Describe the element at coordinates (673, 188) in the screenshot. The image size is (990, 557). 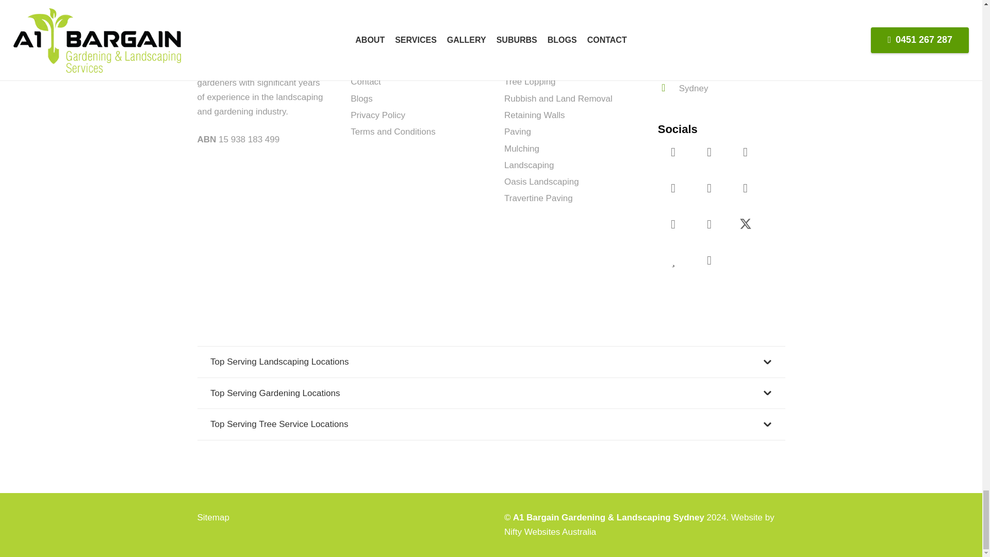
I see `Flickr` at that location.